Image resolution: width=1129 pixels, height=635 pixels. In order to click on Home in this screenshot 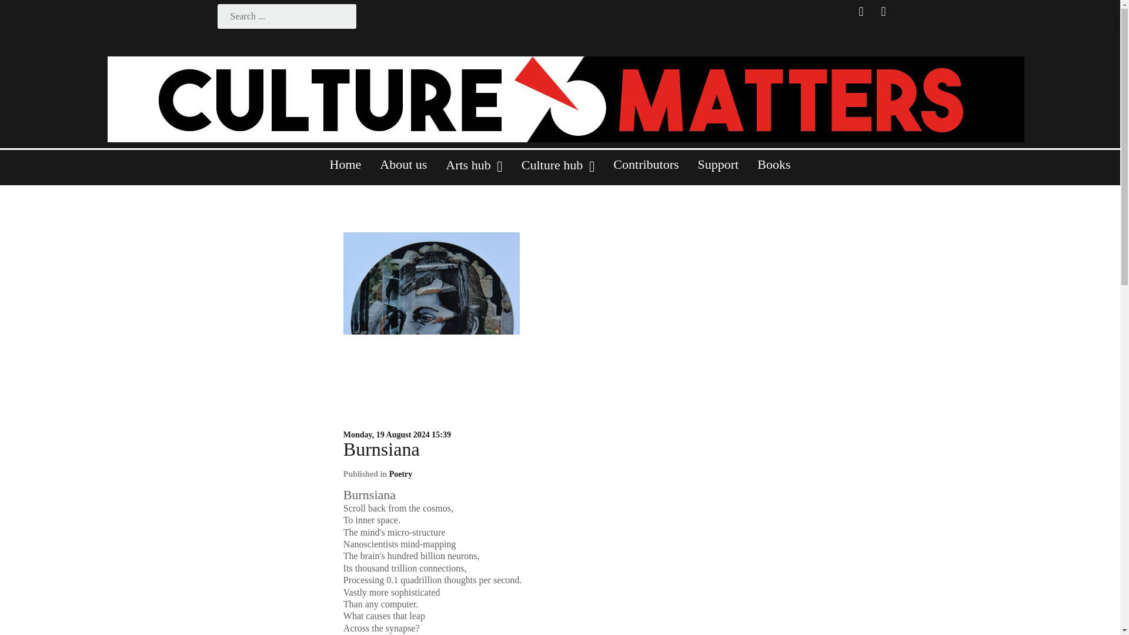, I will do `click(346, 169)`.